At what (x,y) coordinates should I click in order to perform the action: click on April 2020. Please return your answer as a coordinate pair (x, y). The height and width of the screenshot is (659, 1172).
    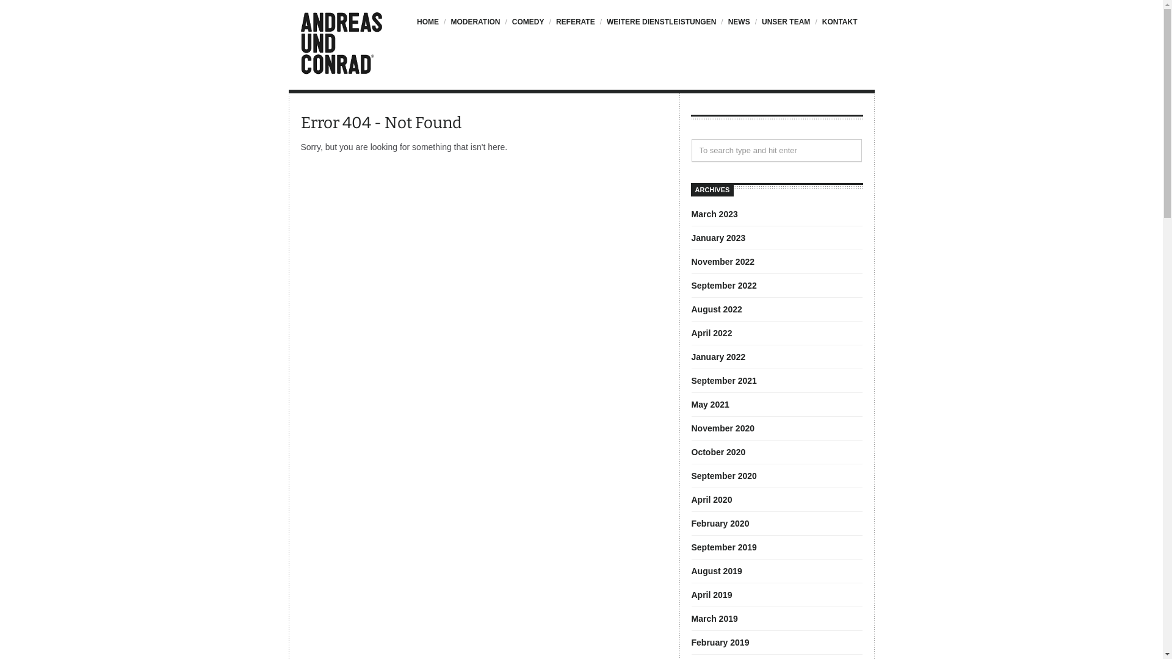
    Looking at the image, I should click on (712, 500).